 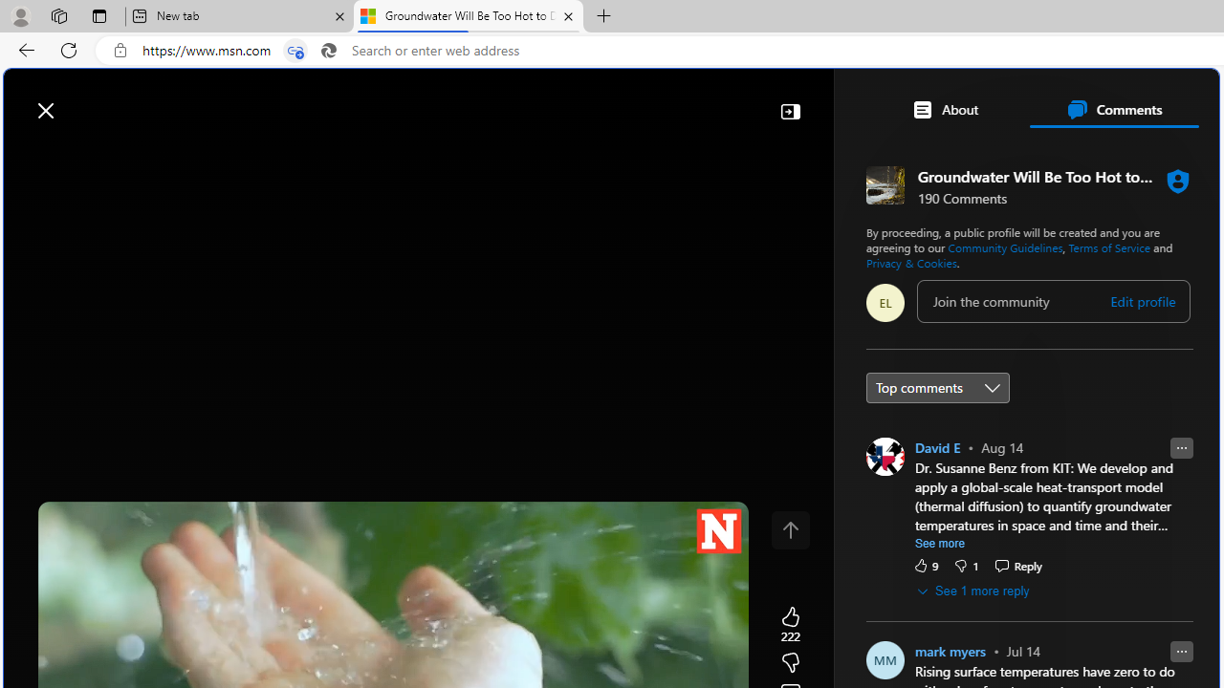 What do you see at coordinates (28, 155) in the screenshot?
I see `Class: button-glyph` at bounding box center [28, 155].